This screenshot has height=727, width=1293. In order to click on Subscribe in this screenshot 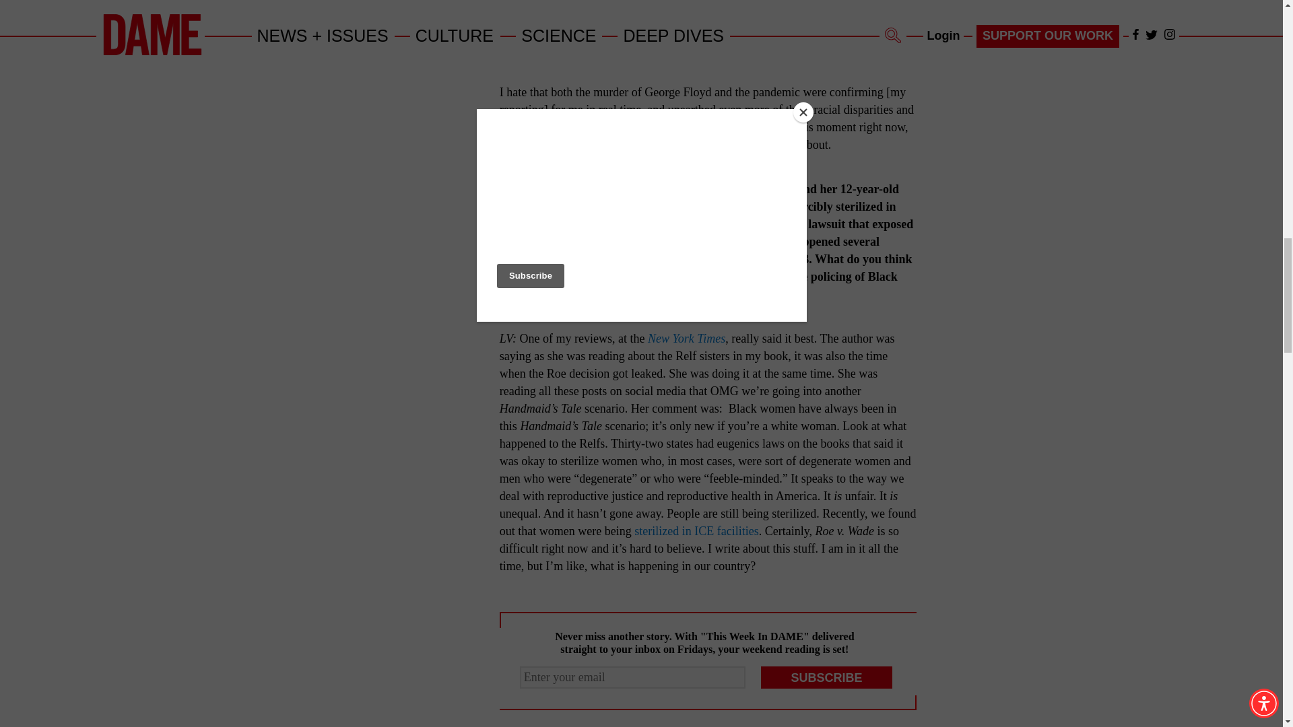, I will do `click(827, 677)`.